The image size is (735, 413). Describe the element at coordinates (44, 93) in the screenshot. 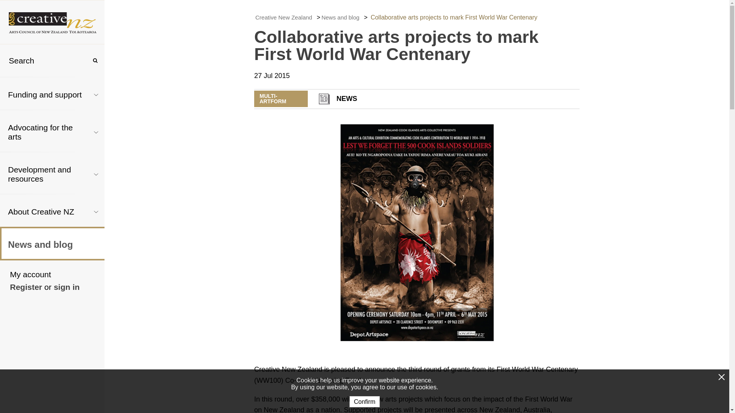

I see `Funding and support` at that location.